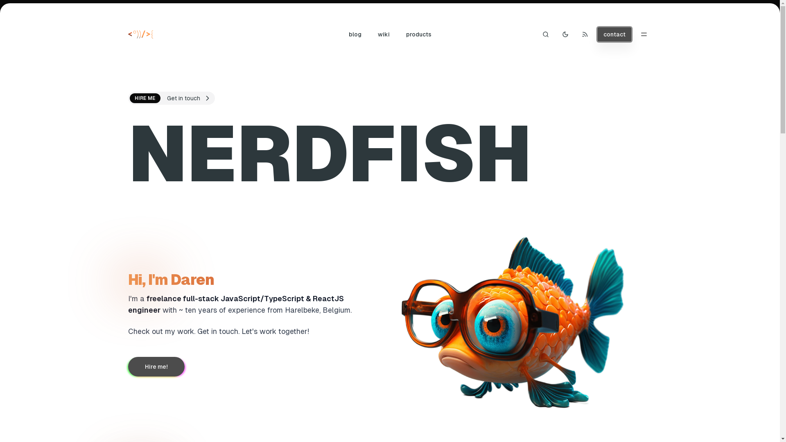 This screenshot has height=442, width=786. Describe the element at coordinates (171, 98) in the screenshot. I see `HIRE ME
Get in touch` at that location.